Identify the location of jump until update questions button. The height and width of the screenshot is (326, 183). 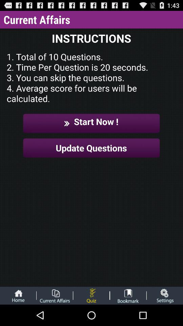
(91, 148).